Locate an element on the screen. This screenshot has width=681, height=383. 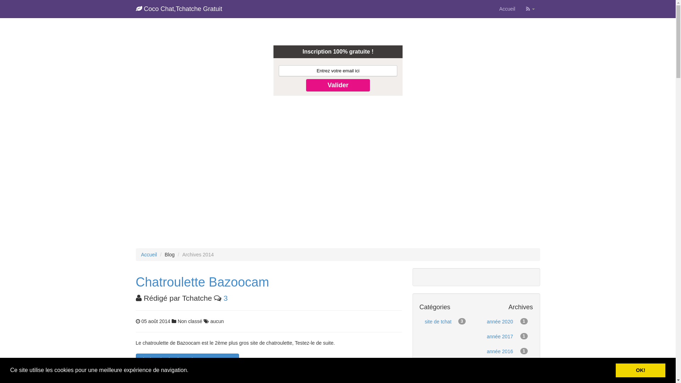
Accueil is located at coordinates (149, 255).